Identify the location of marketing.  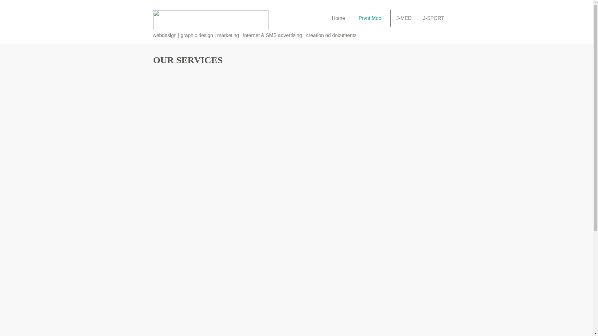
(228, 35).